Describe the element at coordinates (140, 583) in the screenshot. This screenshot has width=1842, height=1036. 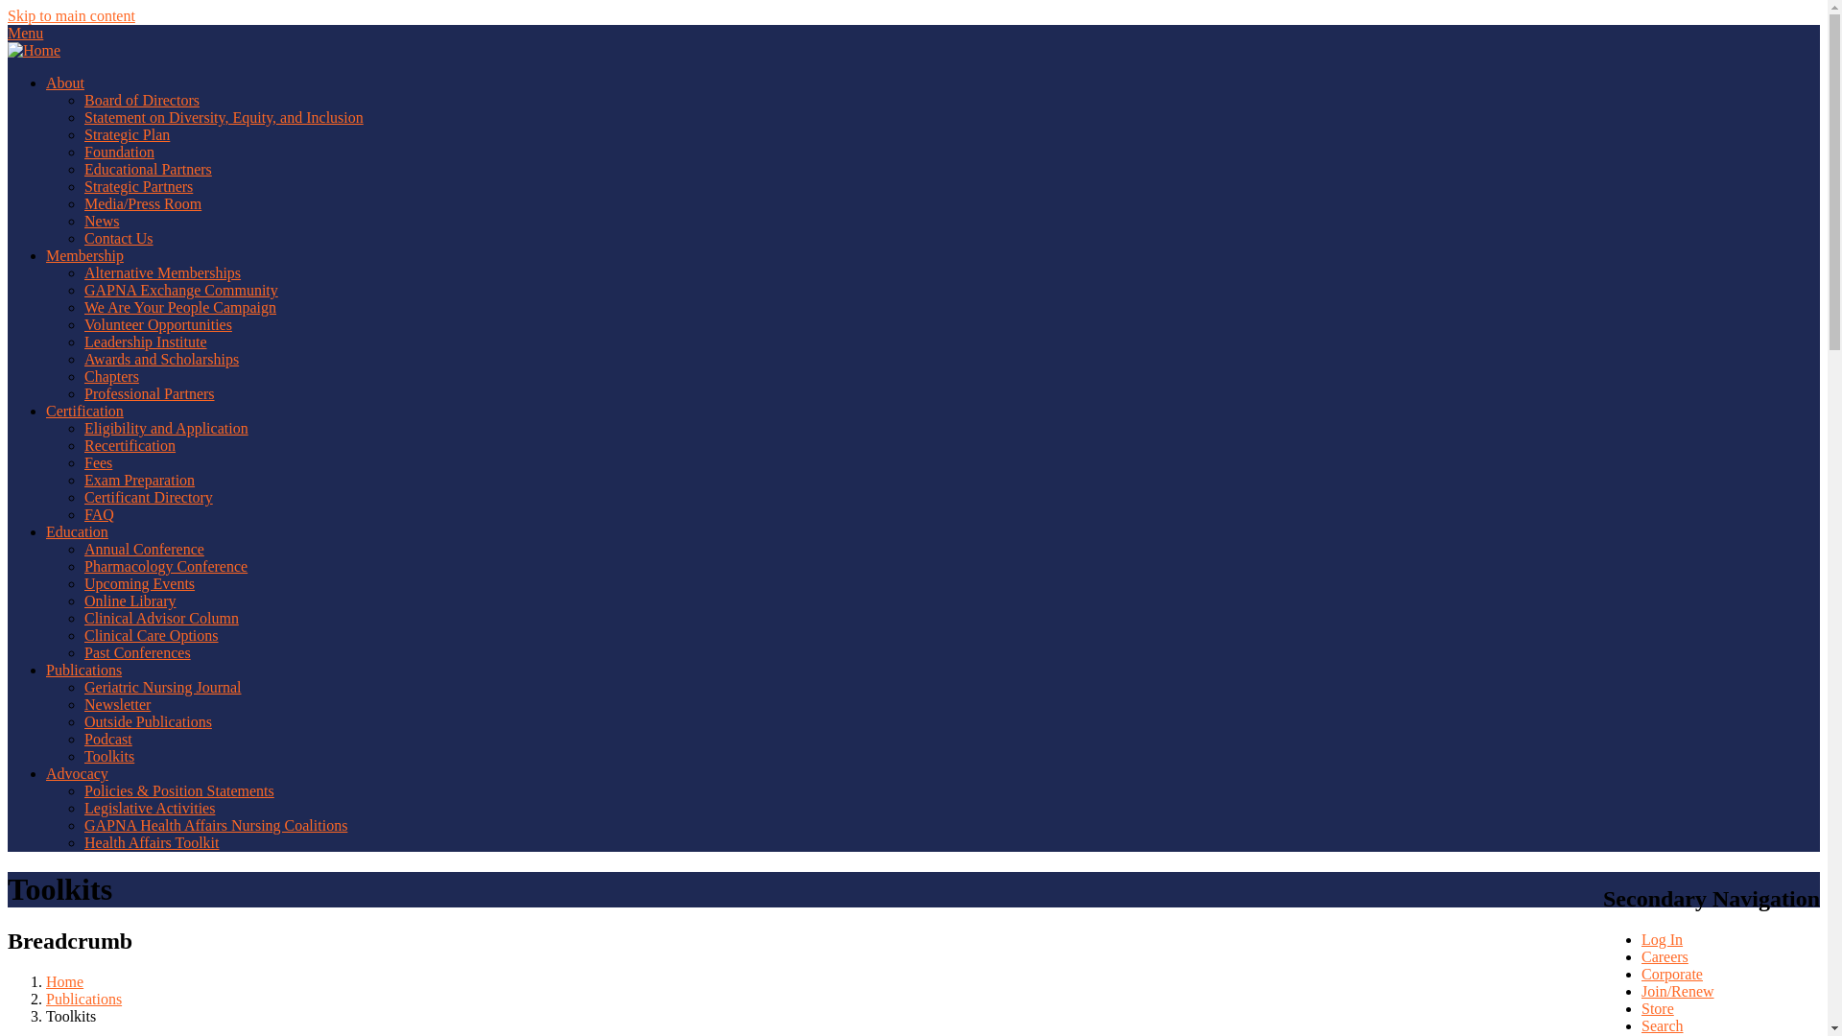
I see `Upcoming Events` at that location.